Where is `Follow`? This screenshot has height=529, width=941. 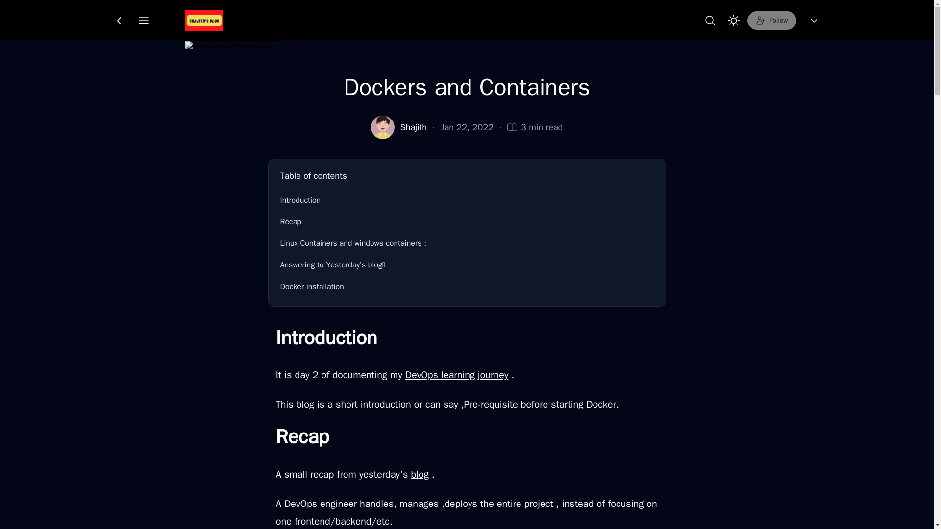 Follow is located at coordinates (771, 20).